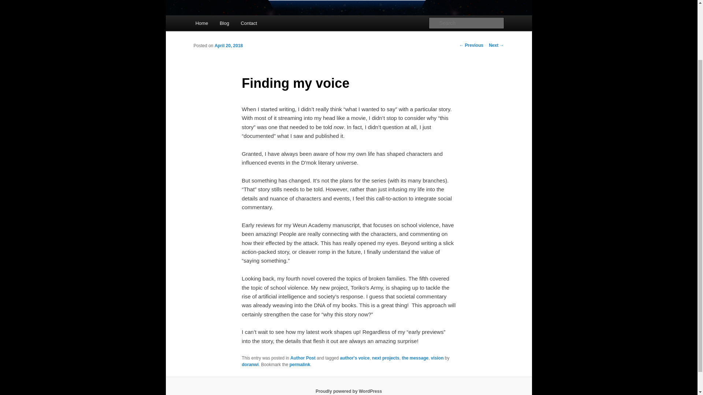  Describe the element at coordinates (228, 45) in the screenshot. I see `2:43 am` at that location.